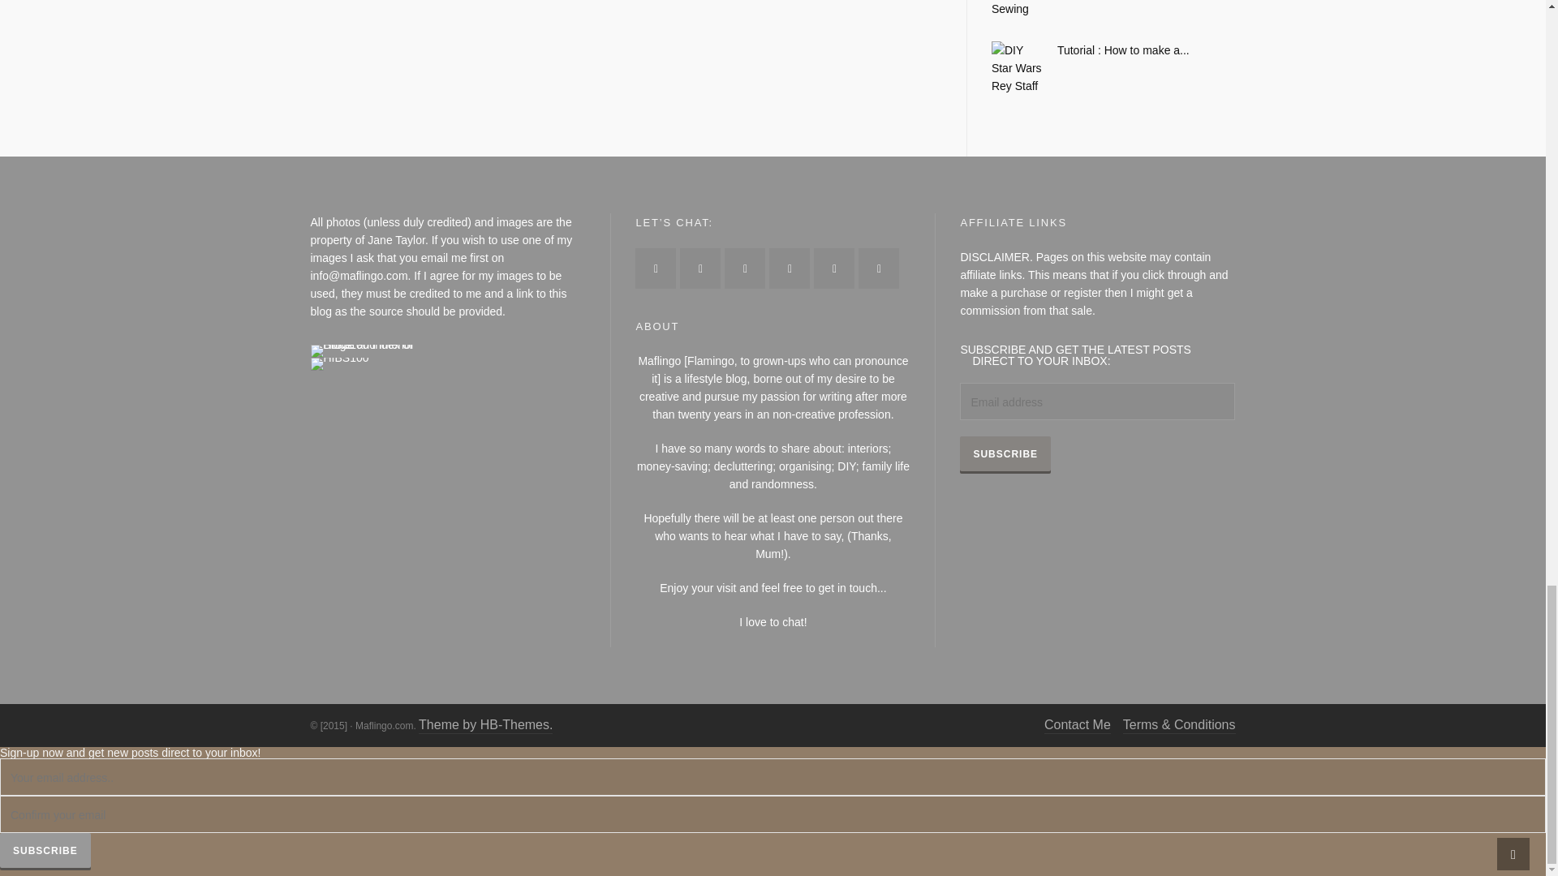 The image size is (1558, 876). Describe the element at coordinates (1005, 454) in the screenshot. I see `Subscribe` at that location.